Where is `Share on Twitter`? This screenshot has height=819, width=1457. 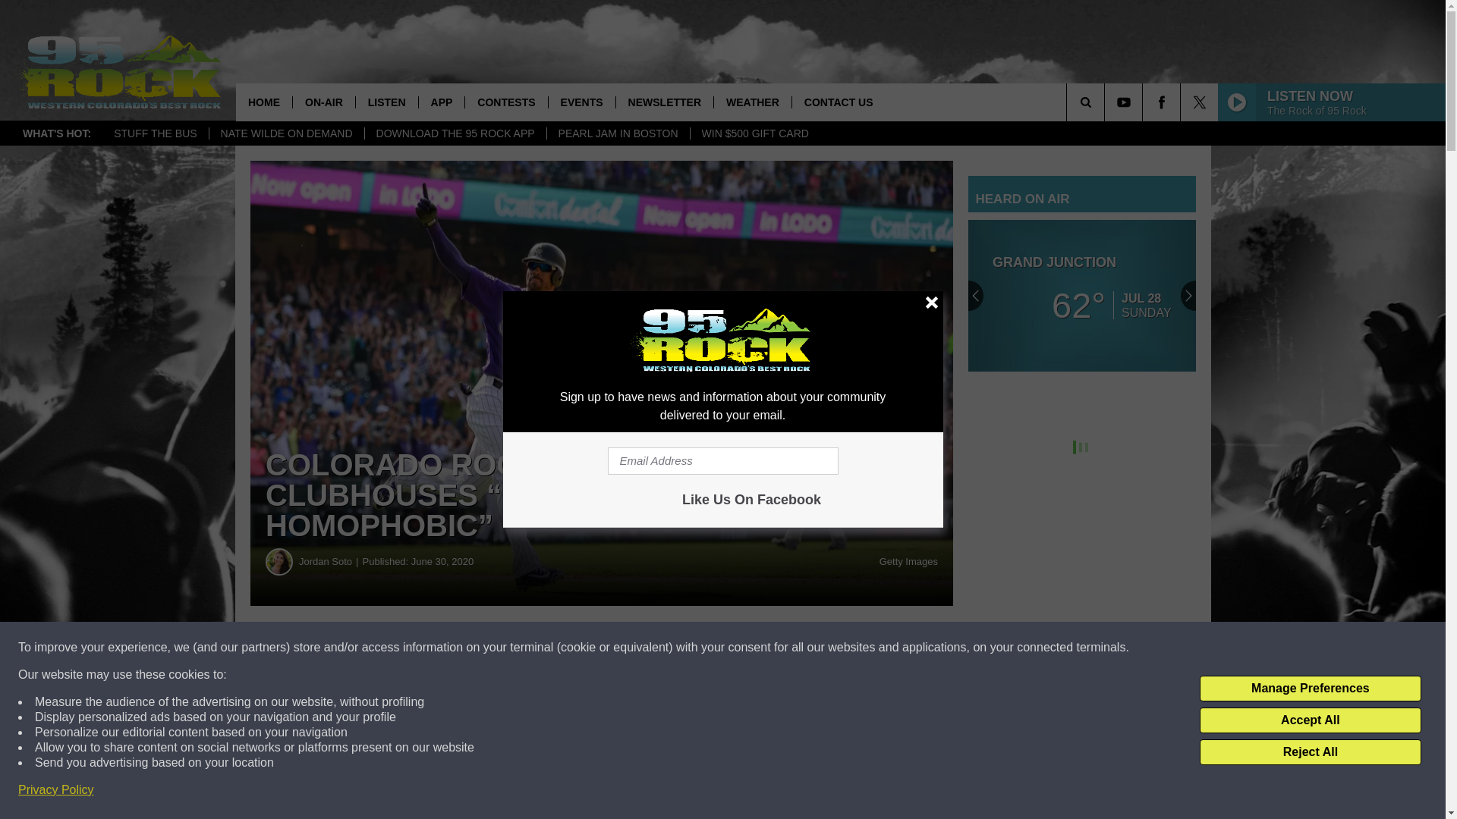
Share on Twitter is located at coordinates (742, 648).